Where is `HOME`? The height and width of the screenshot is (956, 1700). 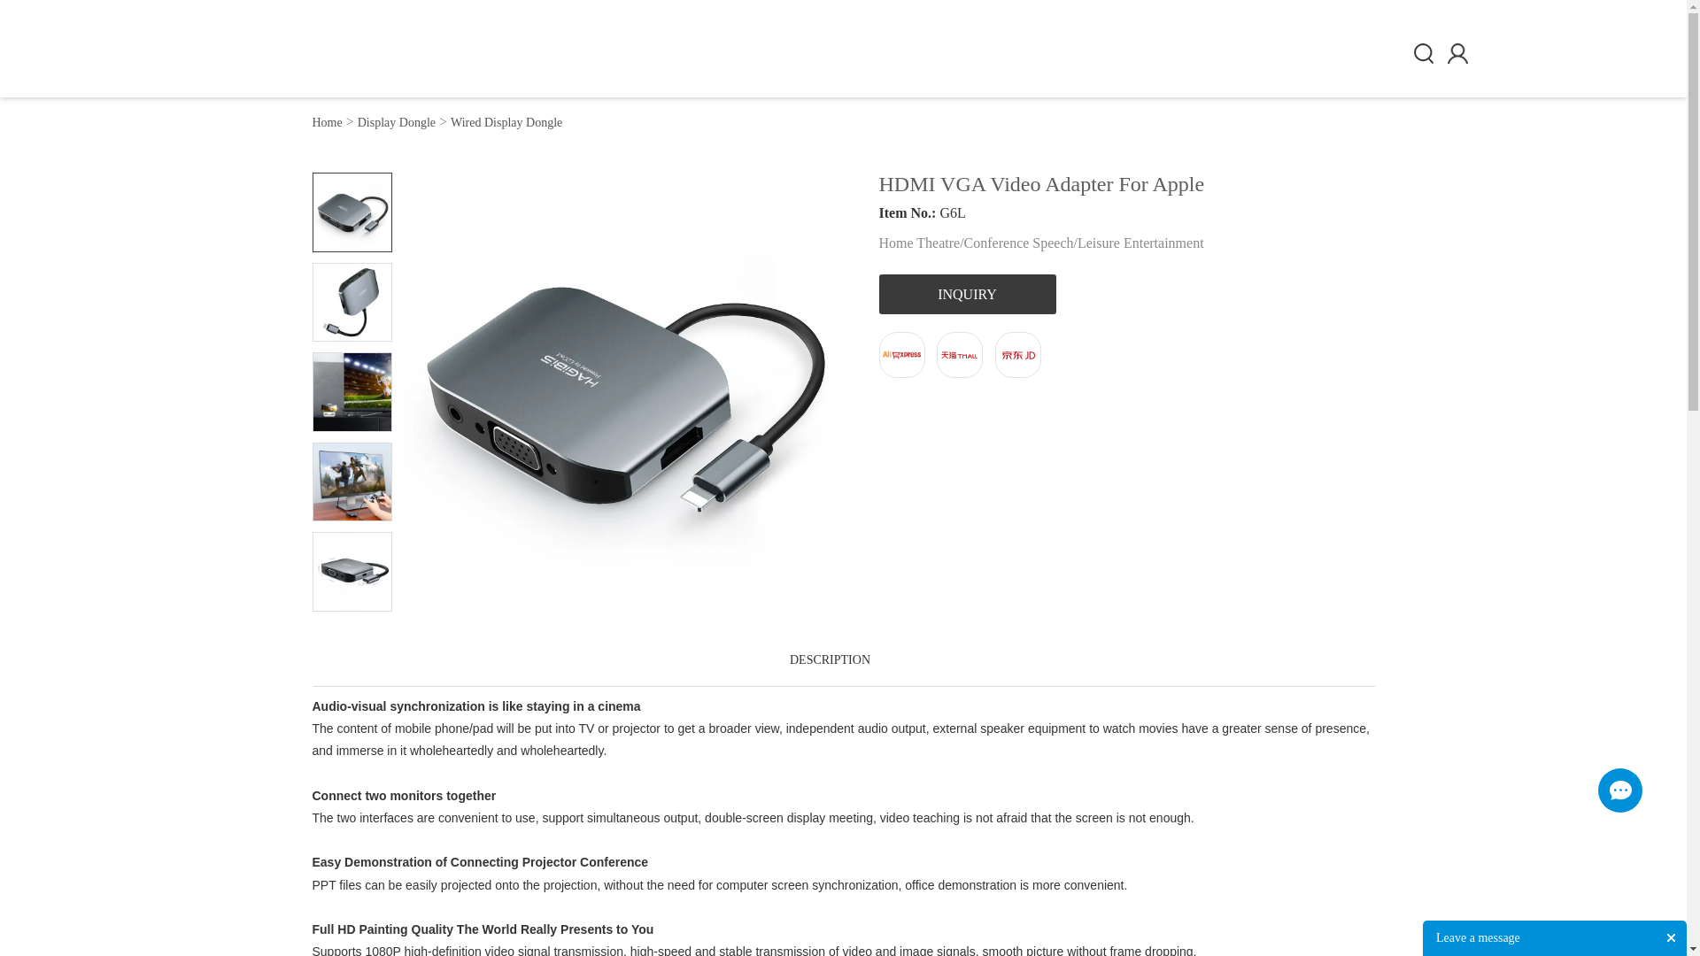
HOME is located at coordinates (511, 53).